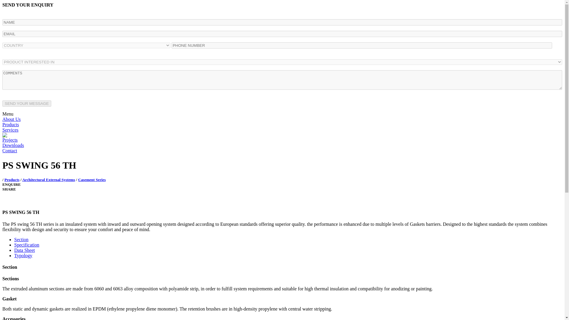 The image size is (569, 320). Describe the element at coordinates (24, 250) in the screenshot. I see `Data Sheet` at that location.